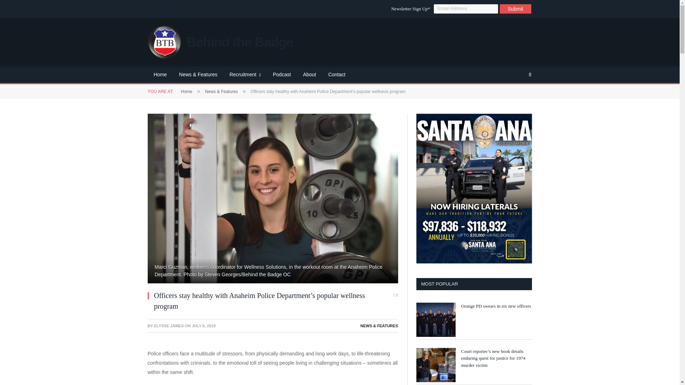 This screenshot has width=685, height=385. I want to click on Behind the Badge, so click(220, 42).